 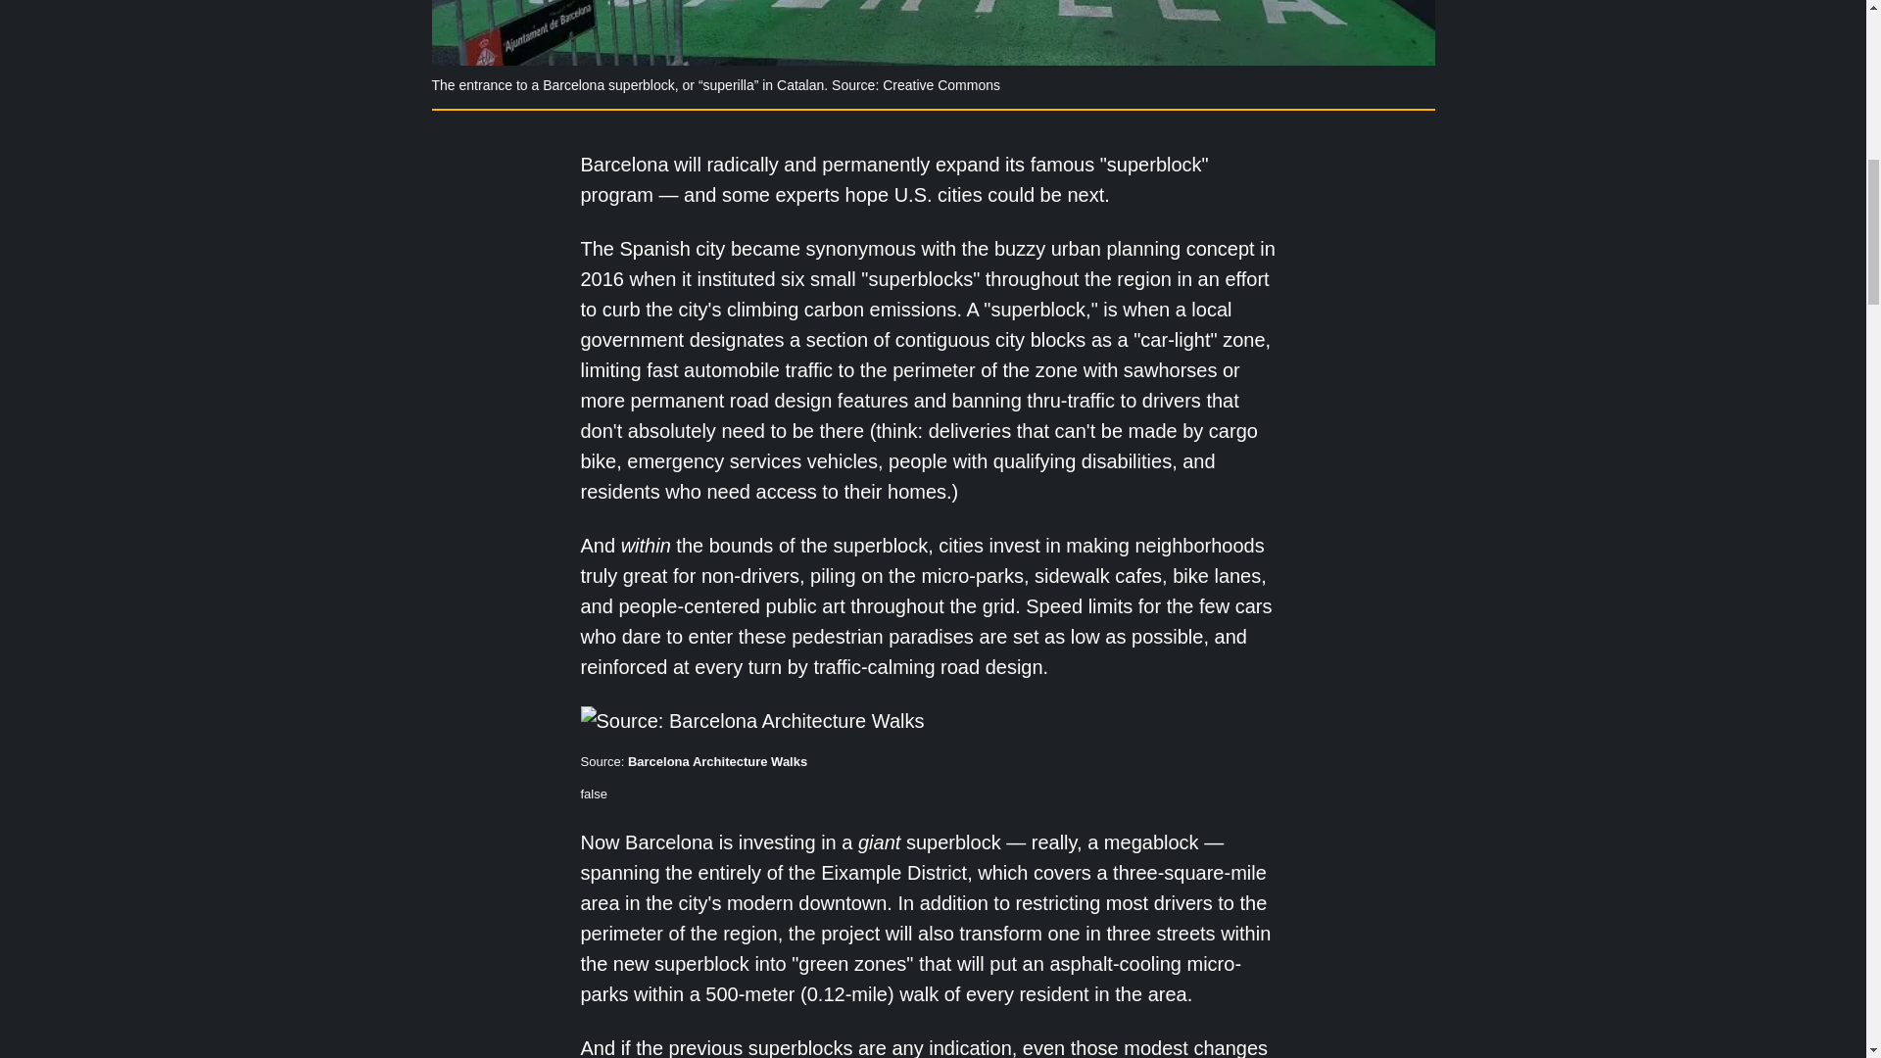 I want to click on Barcelona Architecture Walks, so click(x=717, y=762).